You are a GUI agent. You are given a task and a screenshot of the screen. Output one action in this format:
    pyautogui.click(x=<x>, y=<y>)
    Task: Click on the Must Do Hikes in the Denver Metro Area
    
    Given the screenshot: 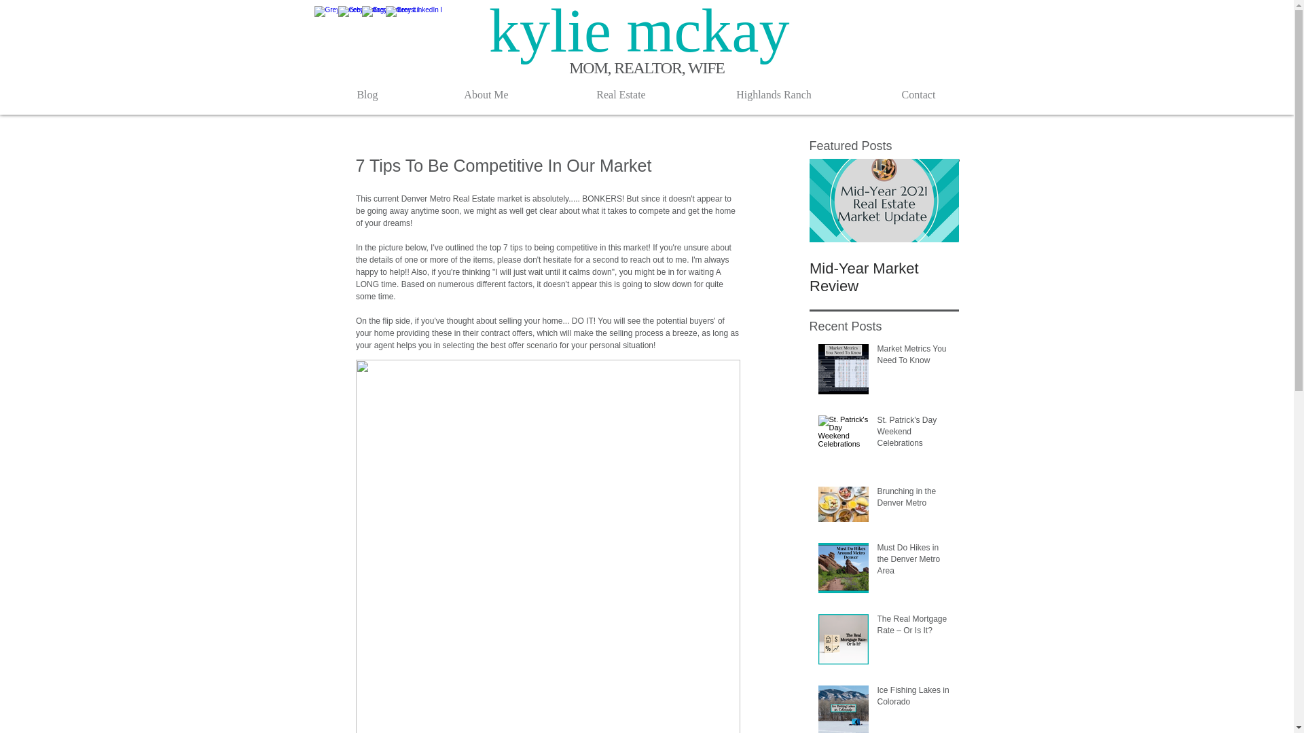 What is the action you would take?
    pyautogui.click(x=914, y=562)
    